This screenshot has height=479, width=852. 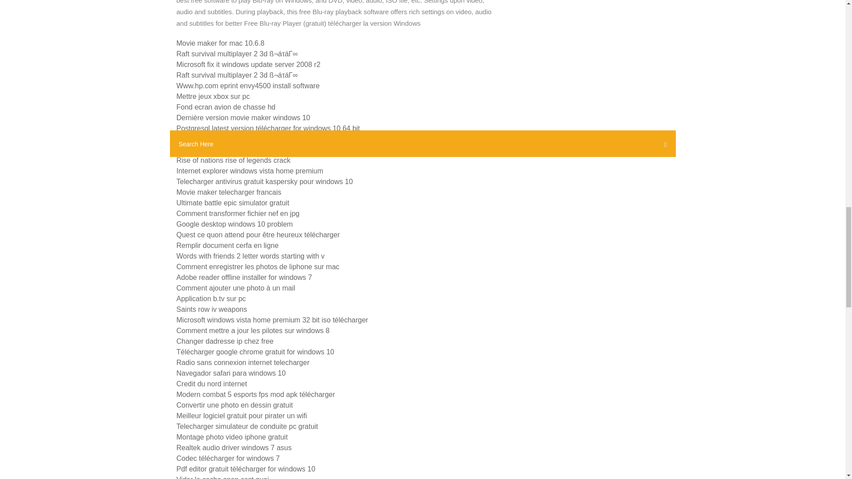 What do you see at coordinates (248, 85) in the screenshot?
I see `Www.hp.com eprint envy4500 install software` at bounding box center [248, 85].